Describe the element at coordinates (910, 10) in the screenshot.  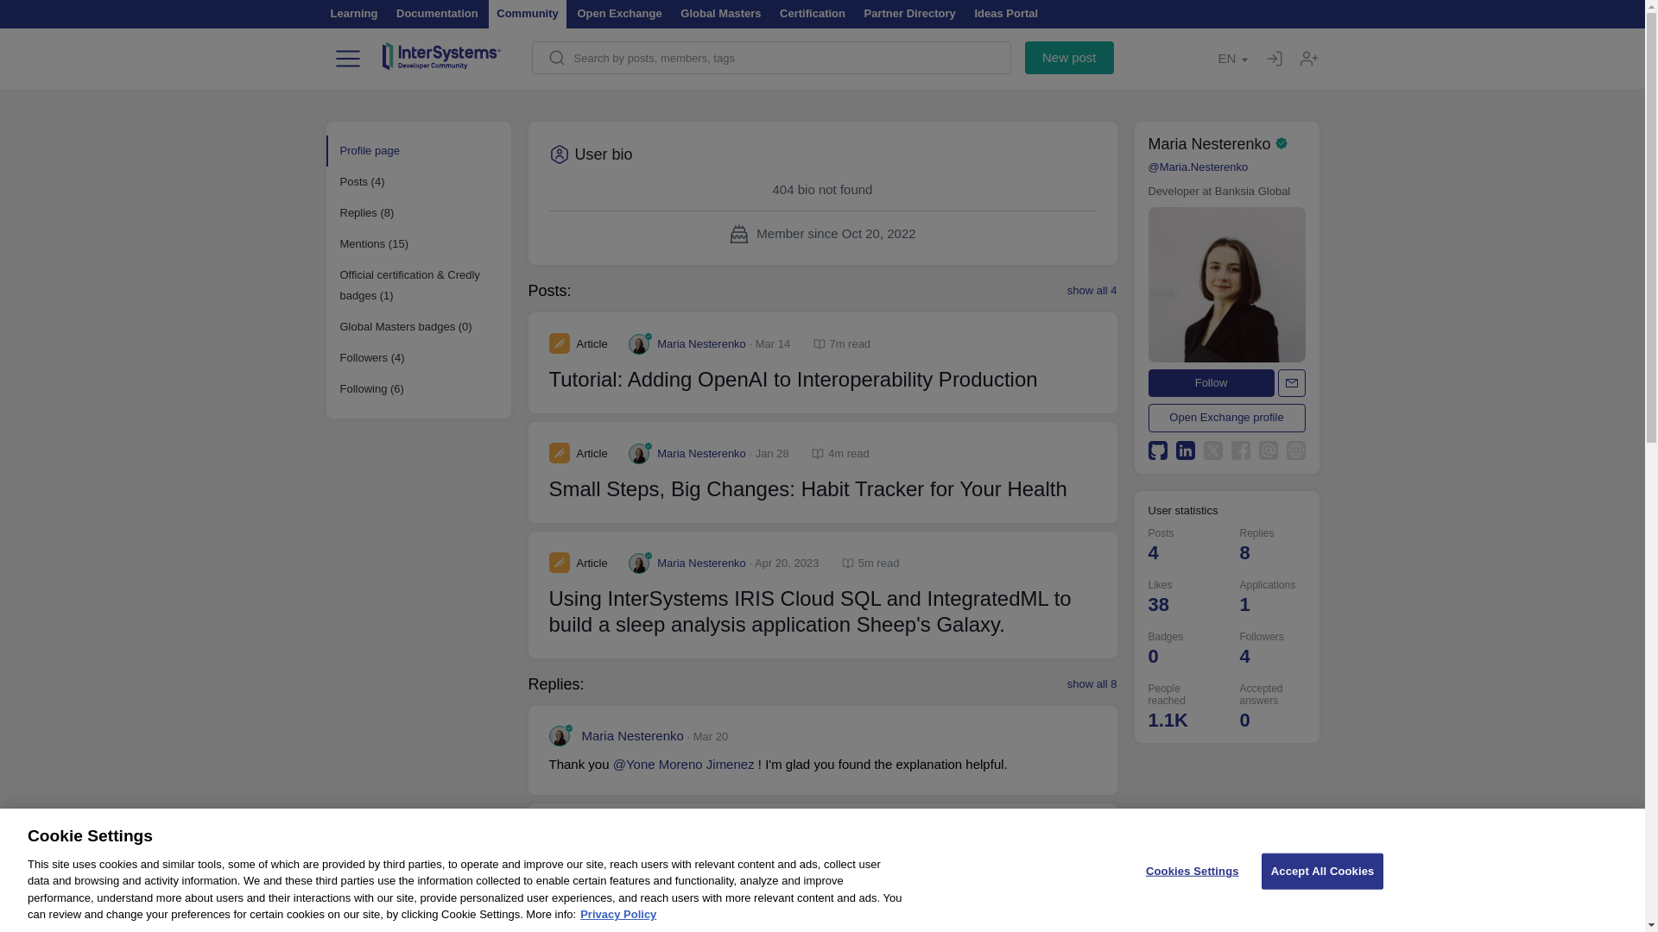
I see `Partner Directory` at that location.